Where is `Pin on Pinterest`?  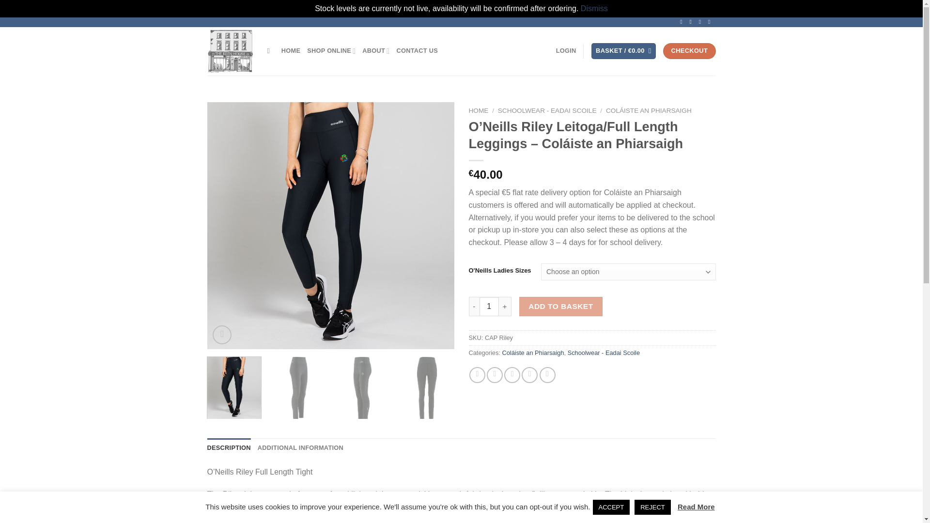
Pin on Pinterest is located at coordinates (529, 375).